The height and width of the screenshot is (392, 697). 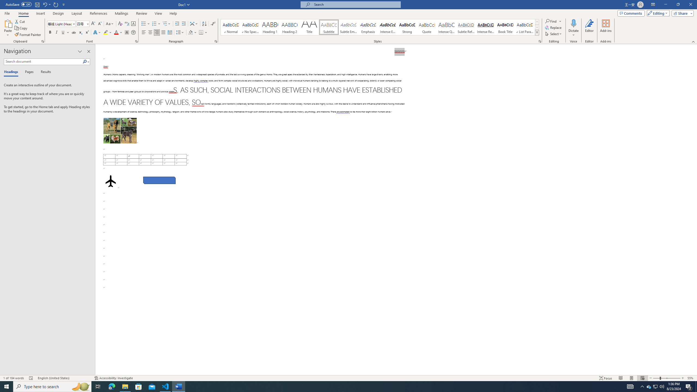 I want to click on Zoom, so click(x=667, y=378).